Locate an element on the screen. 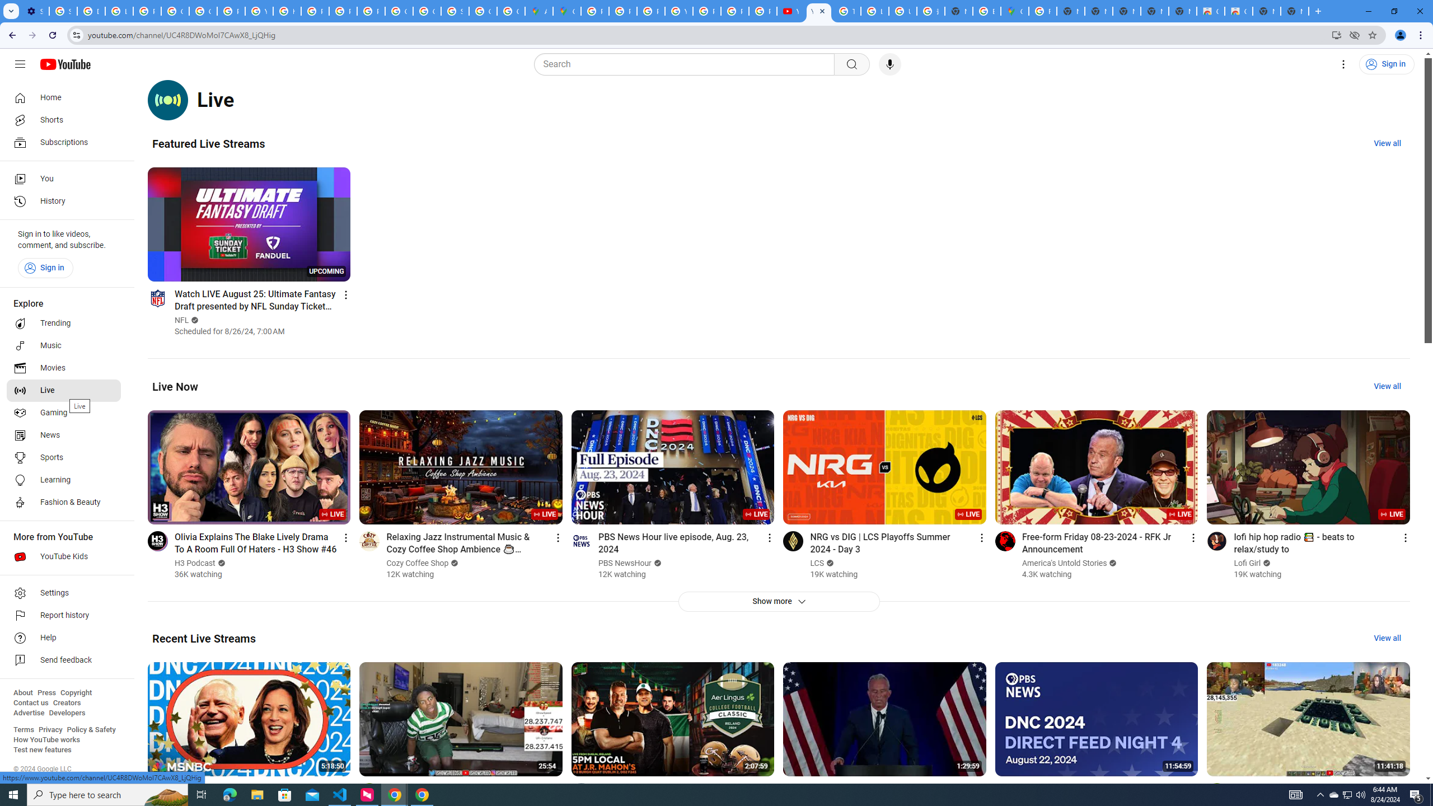 This screenshot has height=806, width=1433. Settings is located at coordinates (64, 593).